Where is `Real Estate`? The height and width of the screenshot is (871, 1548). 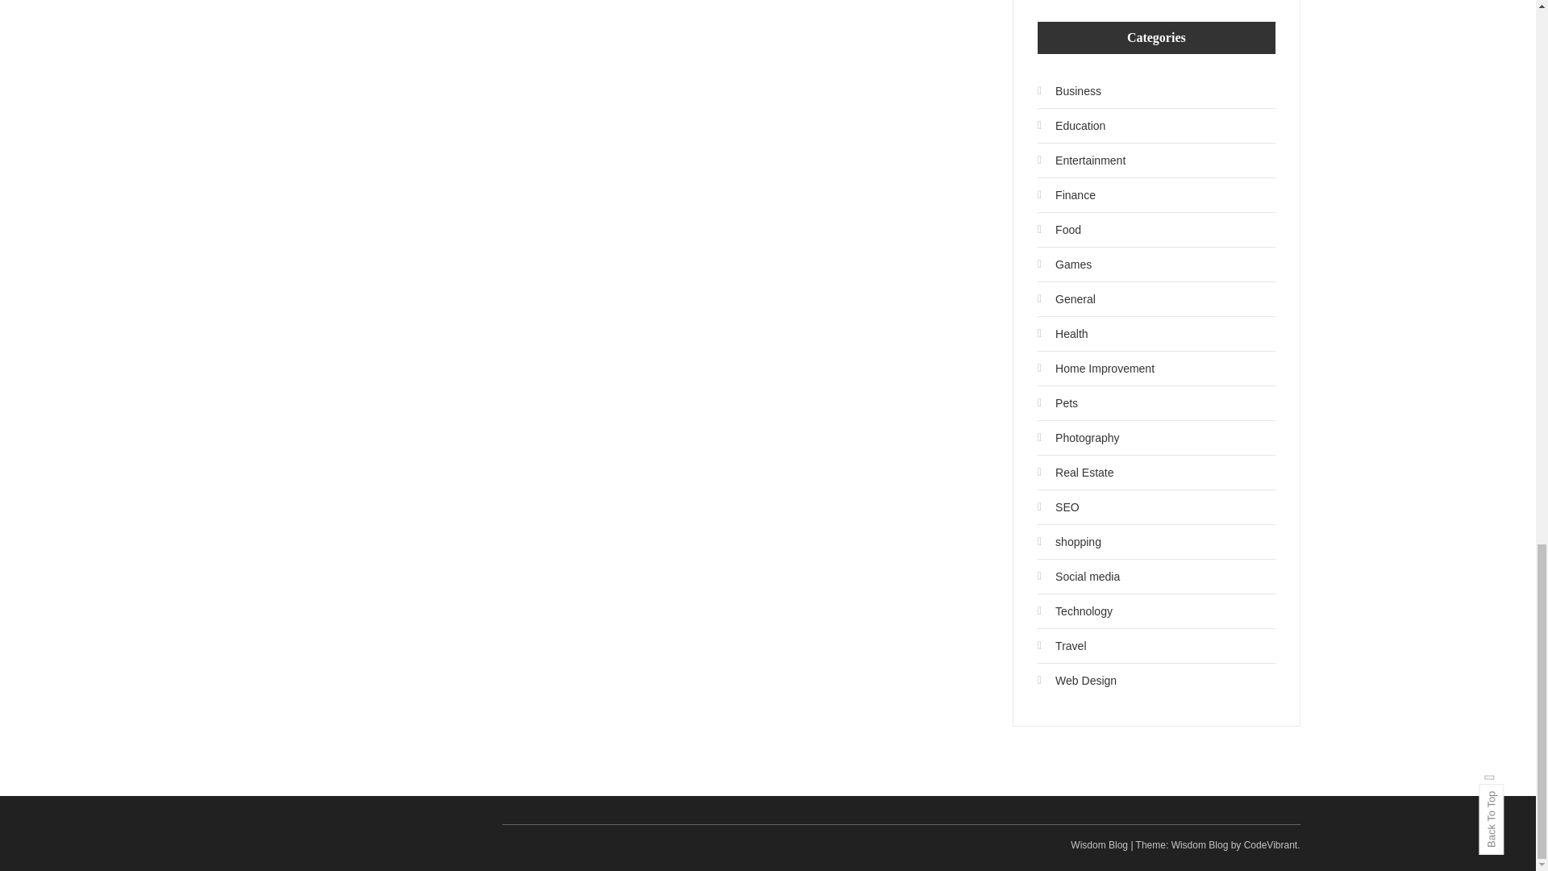
Real Estate is located at coordinates (1075, 473).